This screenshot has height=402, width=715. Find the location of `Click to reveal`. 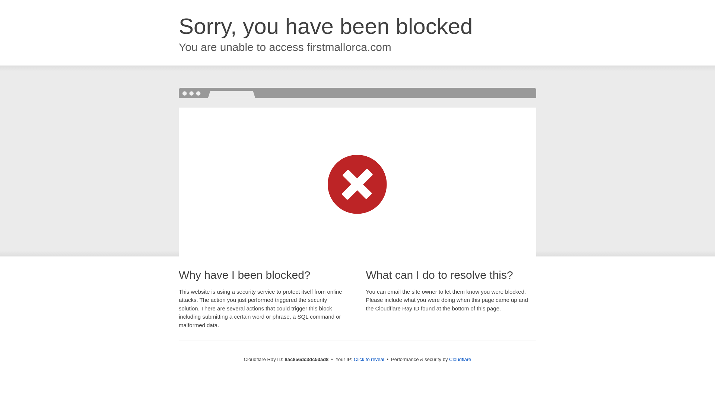

Click to reveal is located at coordinates (369, 360).